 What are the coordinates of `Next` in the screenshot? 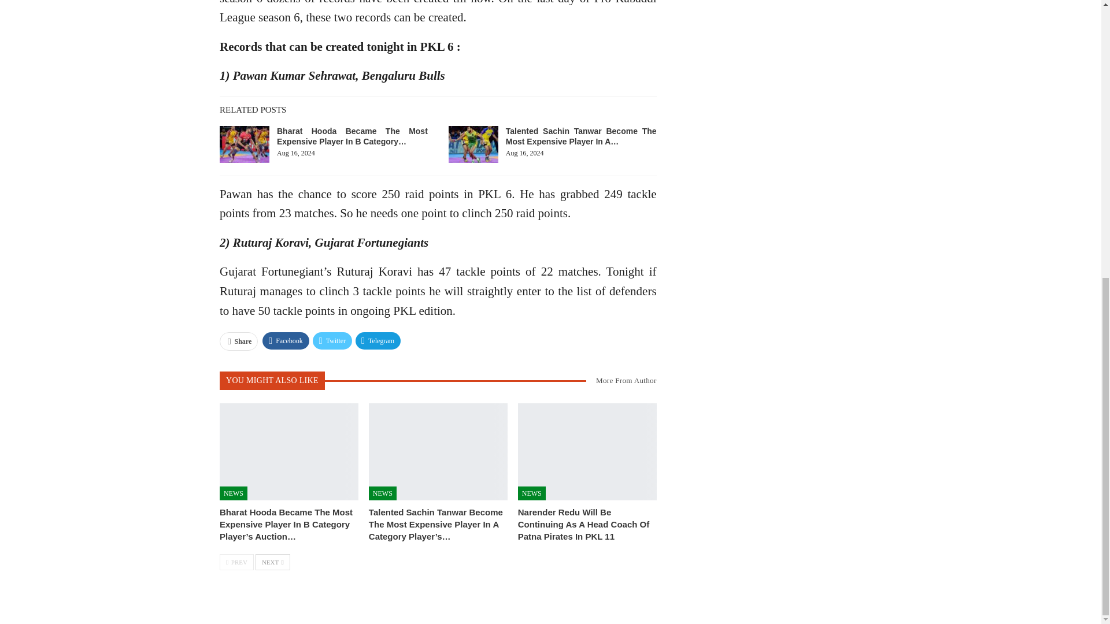 It's located at (272, 562).